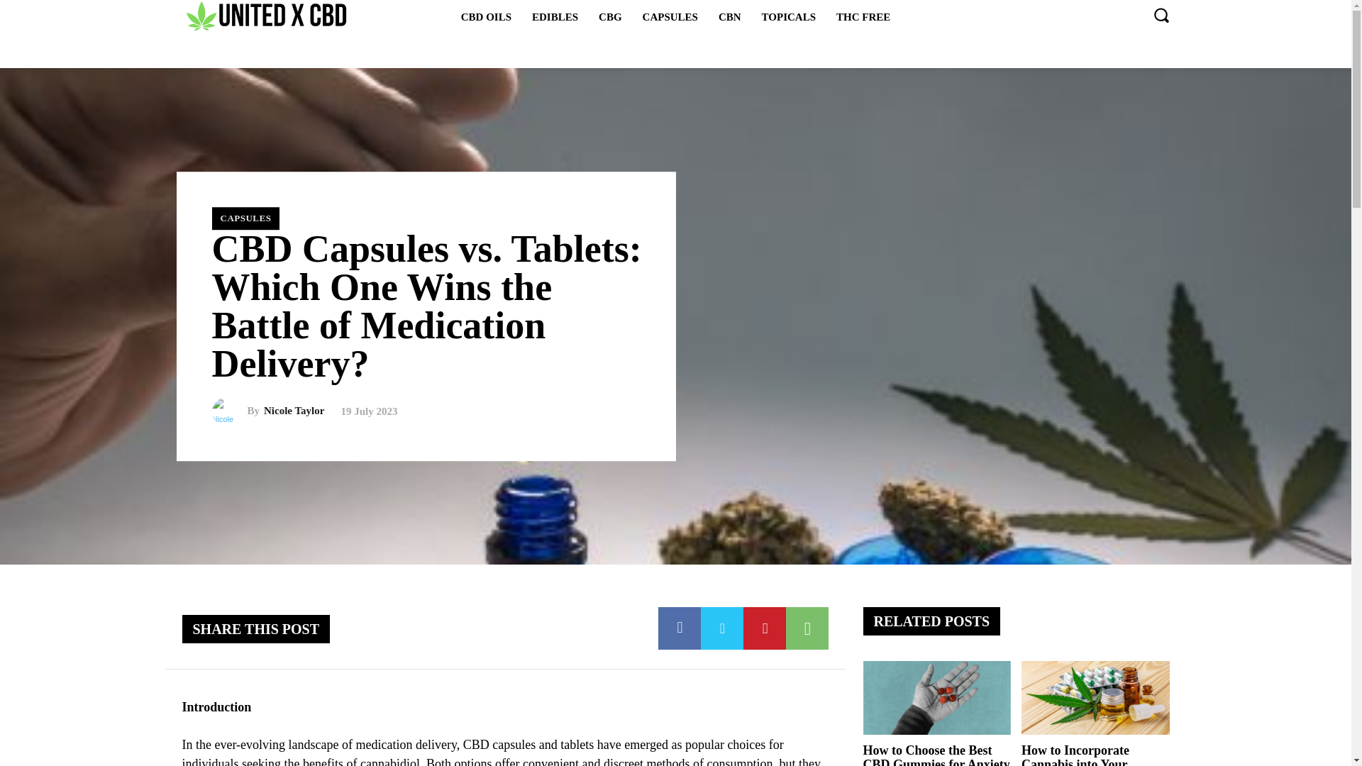 Image resolution: width=1362 pixels, height=766 pixels. I want to click on WhatsApp, so click(807, 628).